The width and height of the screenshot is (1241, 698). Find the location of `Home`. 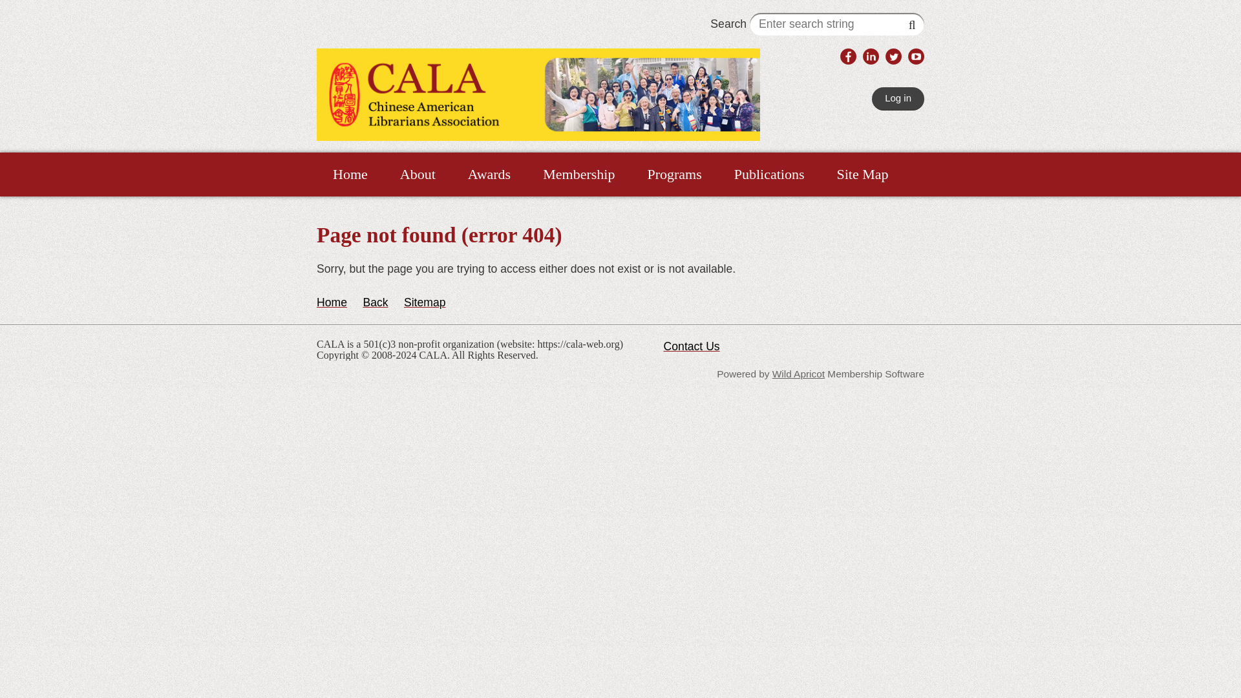

Home is located at coordinates (332, 302).